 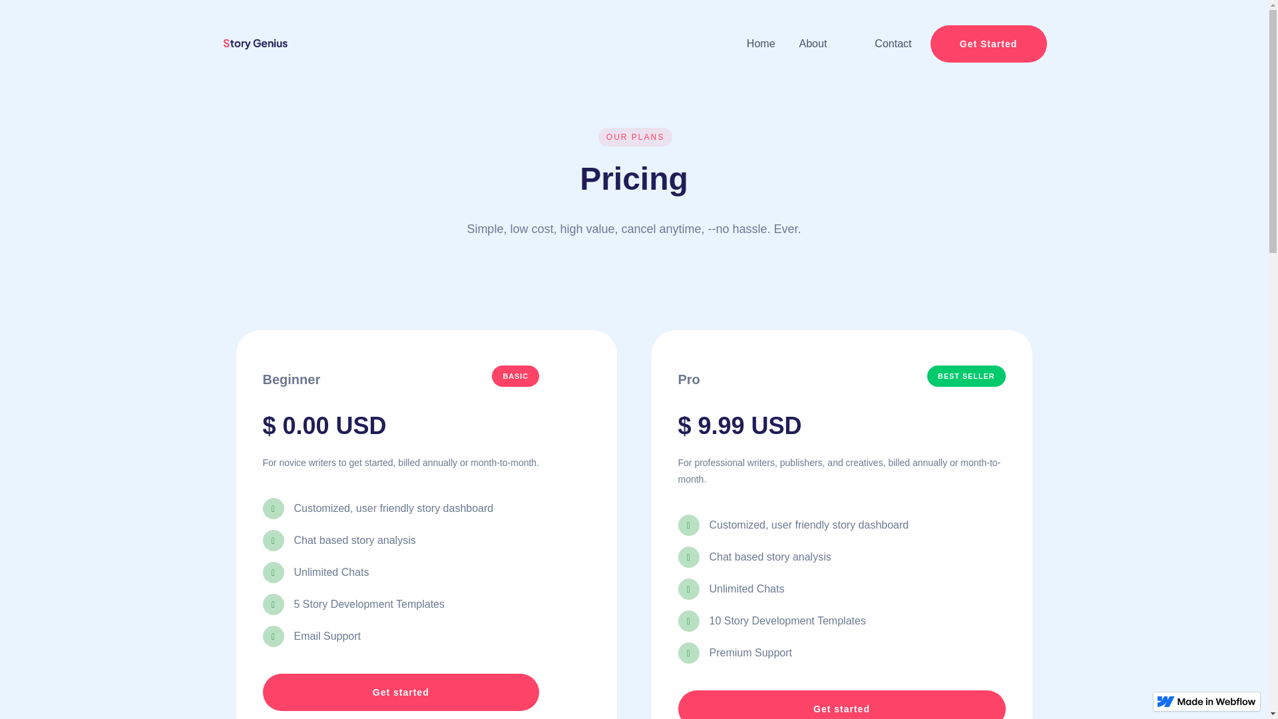 What do you see at coordinates (401, 692) in the screenshot?
I see `Get started` at bounding box center [401, 692].